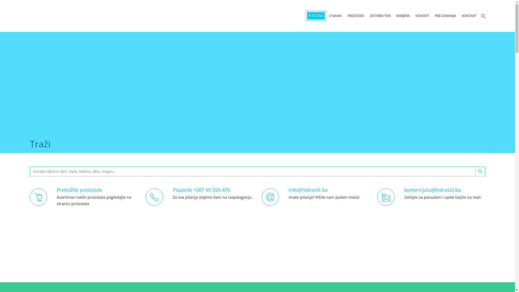  What do you see at coordinates (380, 16) in the screenshot?
I see `DISTRIBUTERI` at bounding box center [380, 16].